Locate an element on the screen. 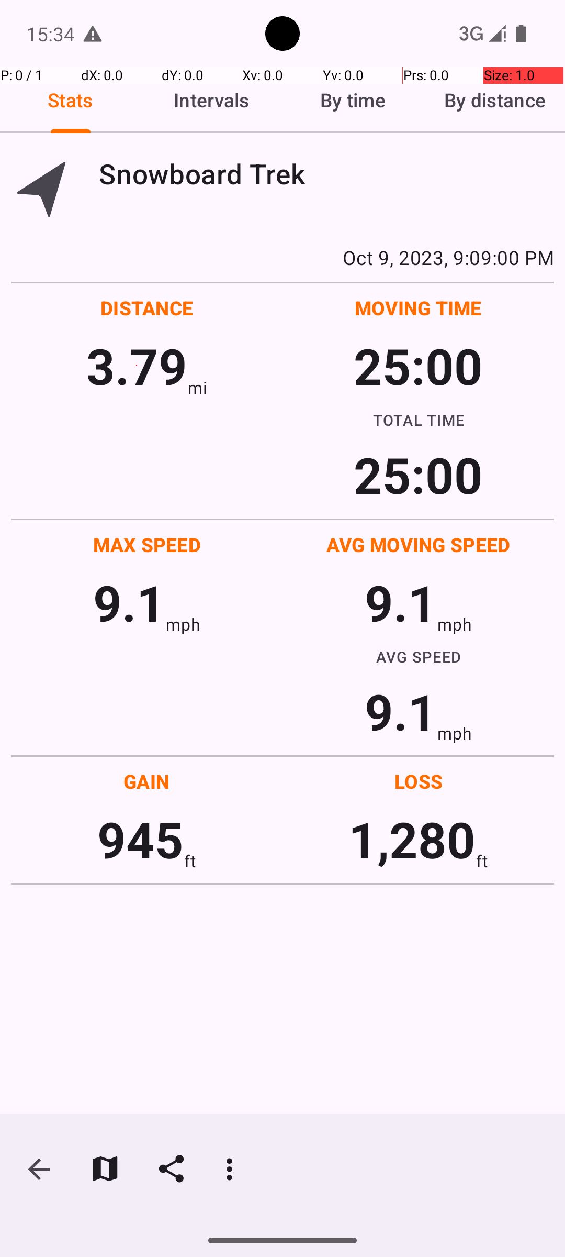  9.1 is located at coordinates (129, 602).